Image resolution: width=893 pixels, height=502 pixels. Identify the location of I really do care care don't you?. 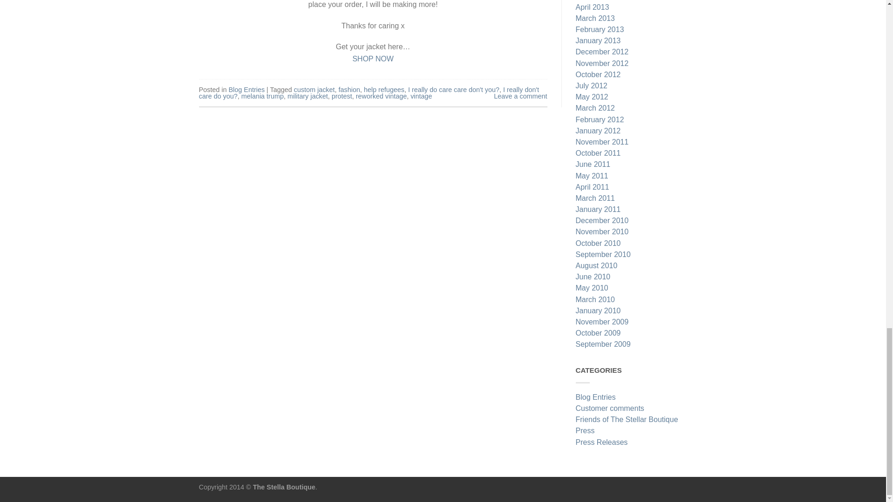
(453, 89).